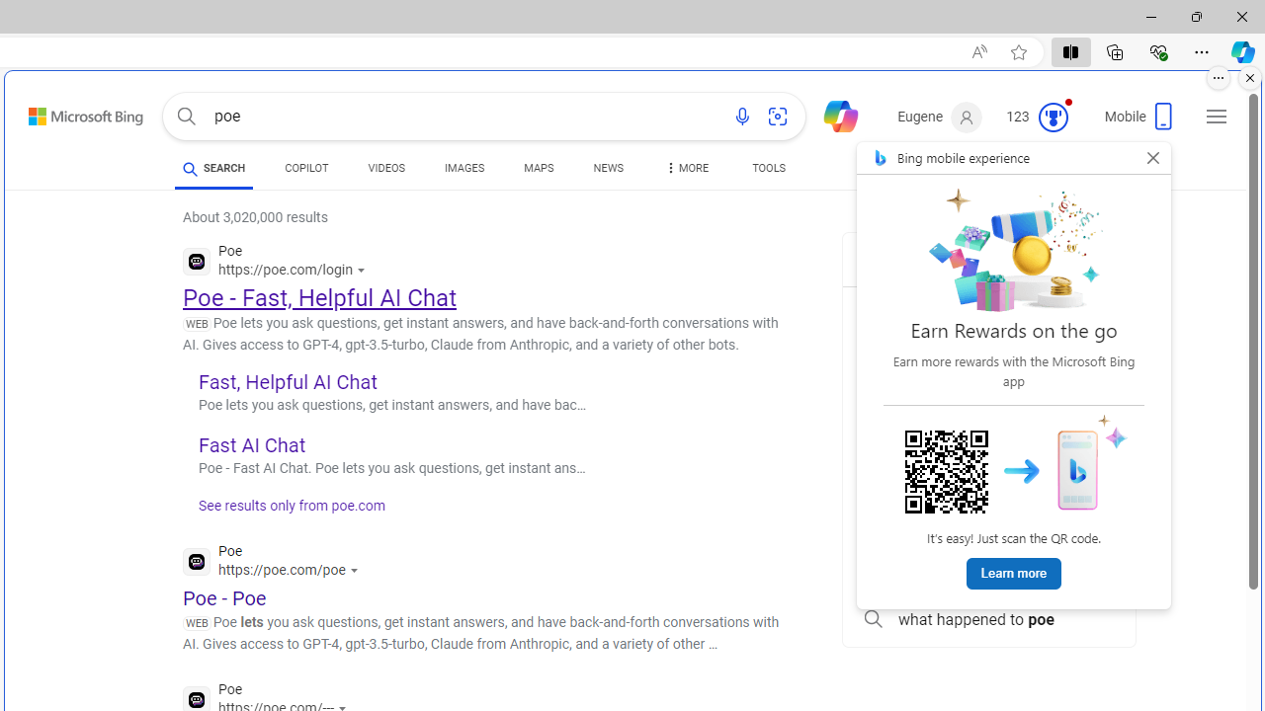  I want to click on Poe, so click(275, 563).